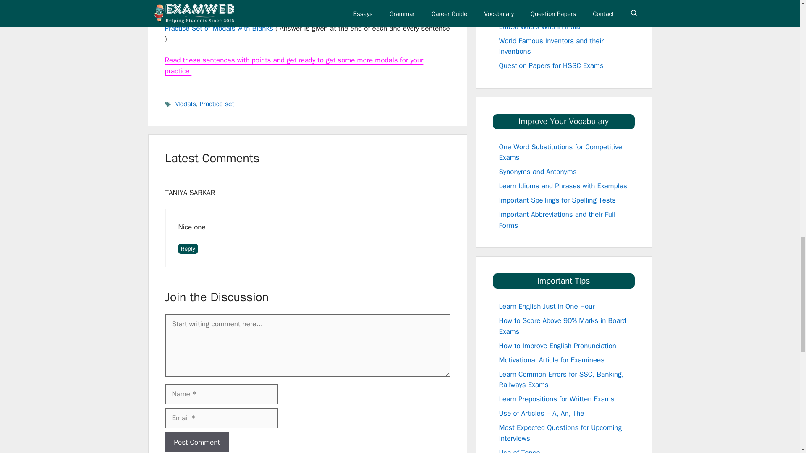 The height and width of the screenshot is (453, 806). What do you see at coordinates (185, 104) in the screenshot?
I see `Modals` at bounding box center [185, 104].